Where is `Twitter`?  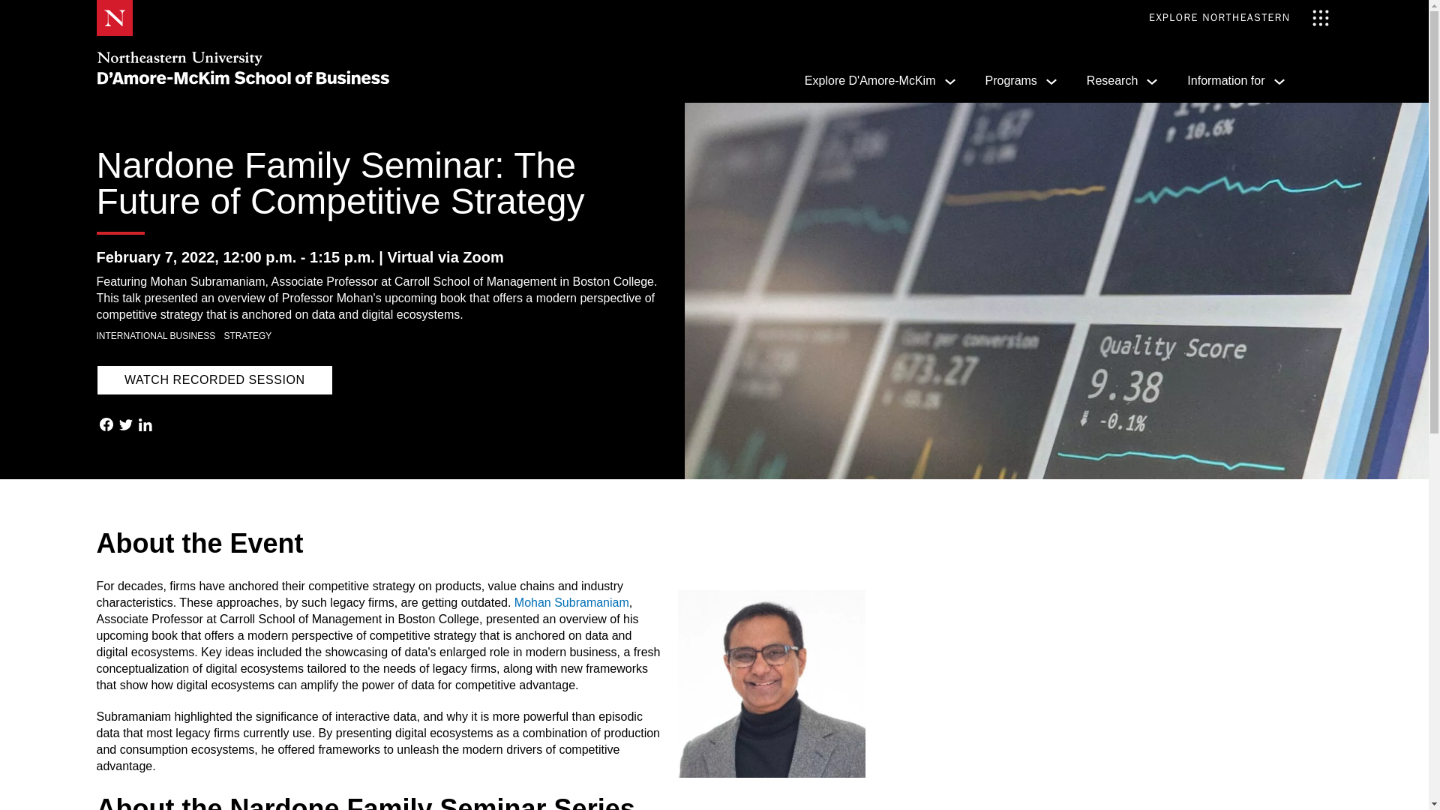
Twitter is located at coordinates (124, 426).